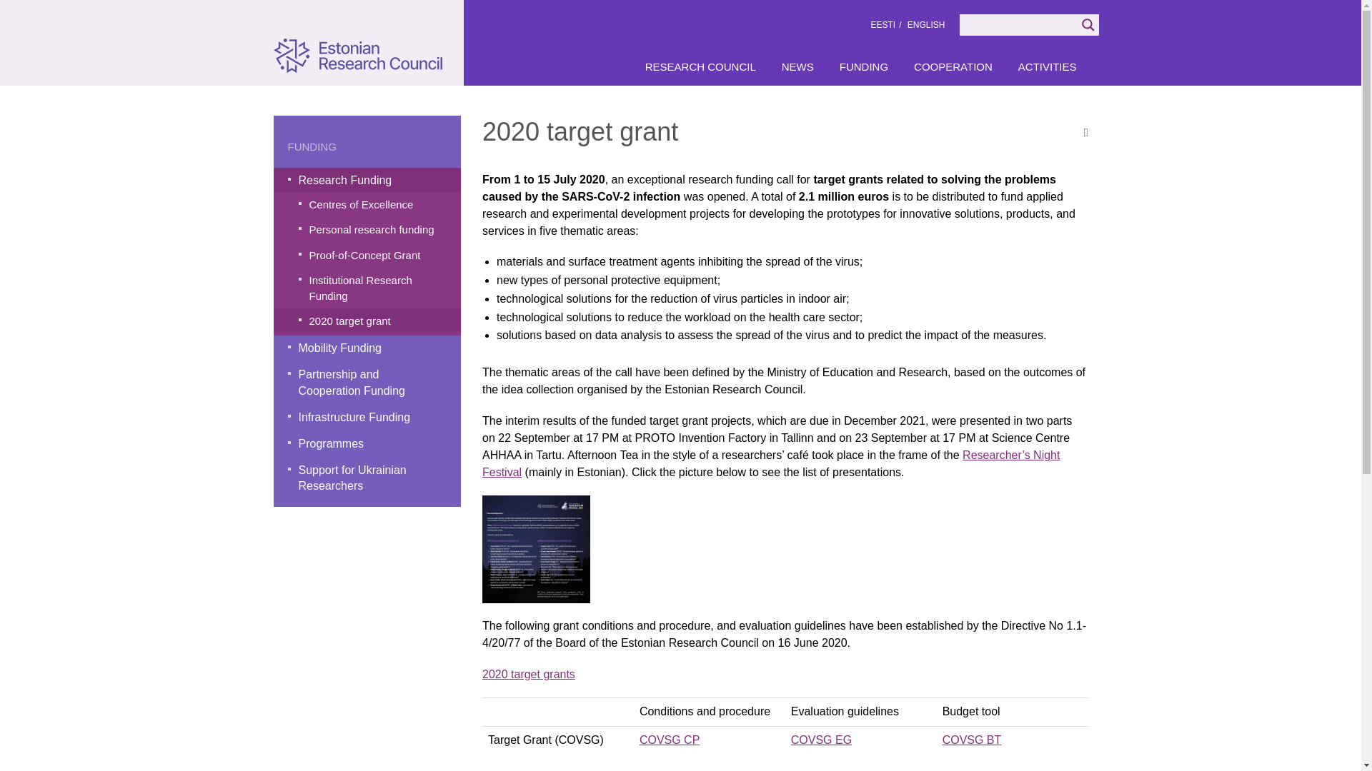  I want to click on NEWS, so click(797, 67).